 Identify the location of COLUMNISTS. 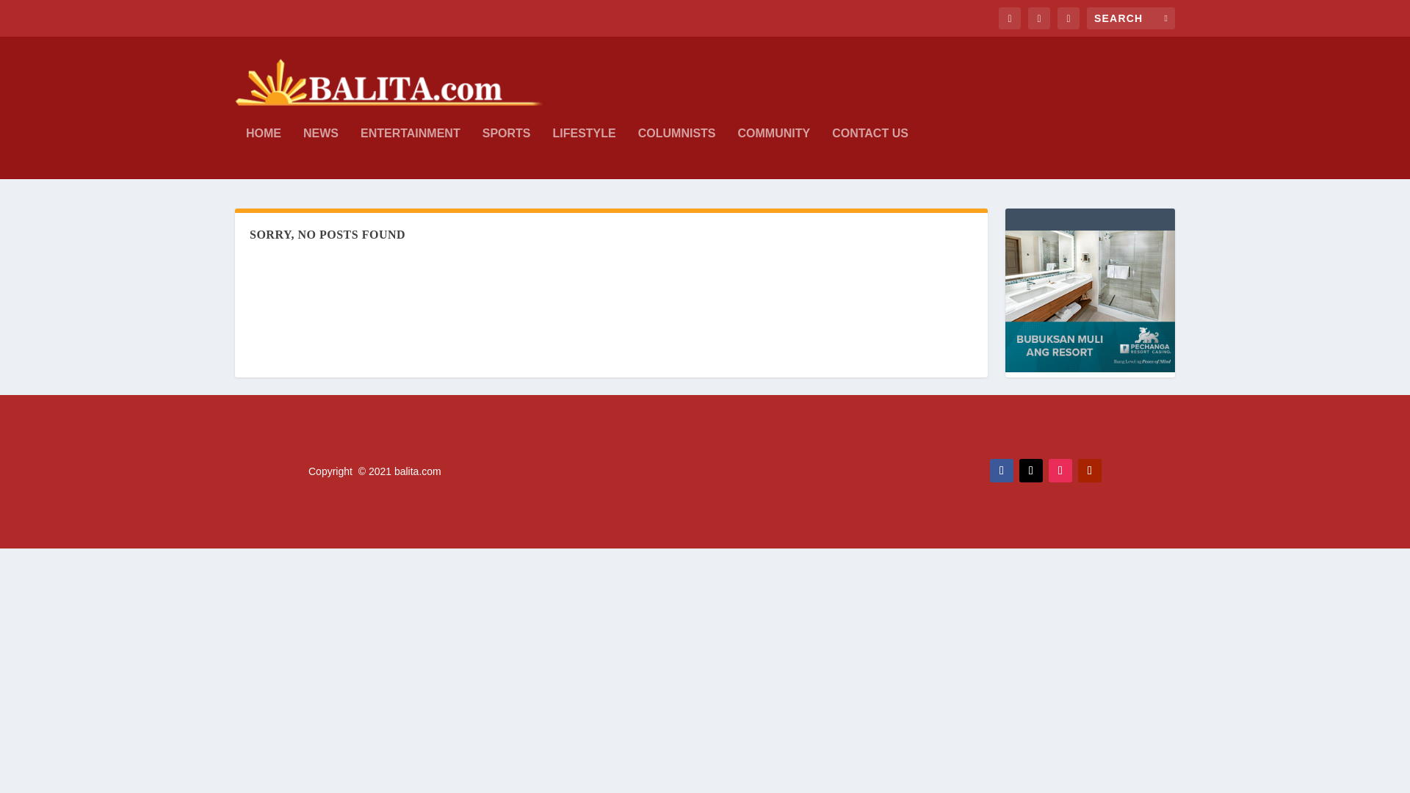
(677, 153).